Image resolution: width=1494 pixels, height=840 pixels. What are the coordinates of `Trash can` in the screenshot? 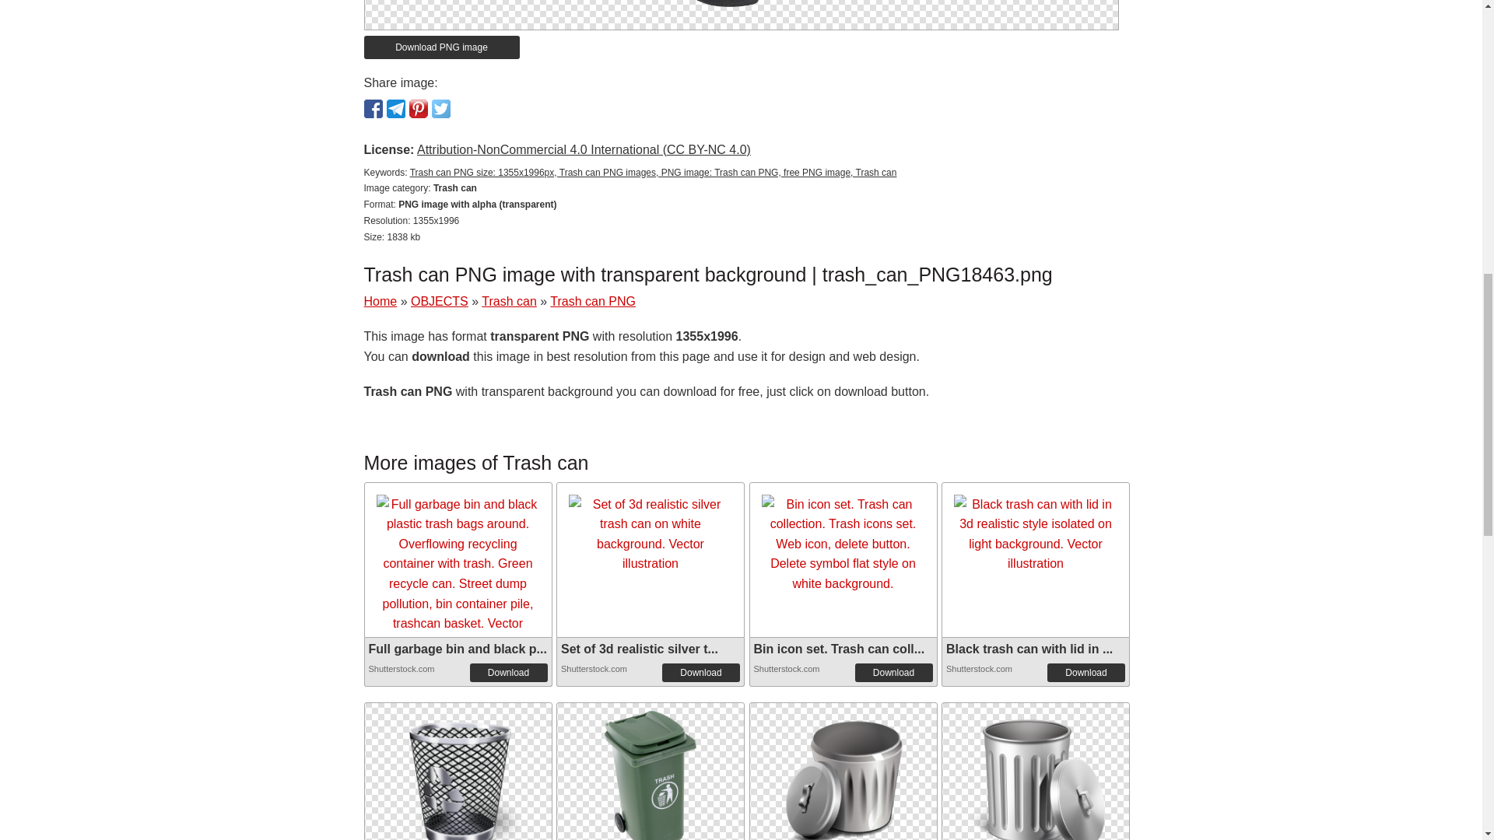 It's located at (509, 302).